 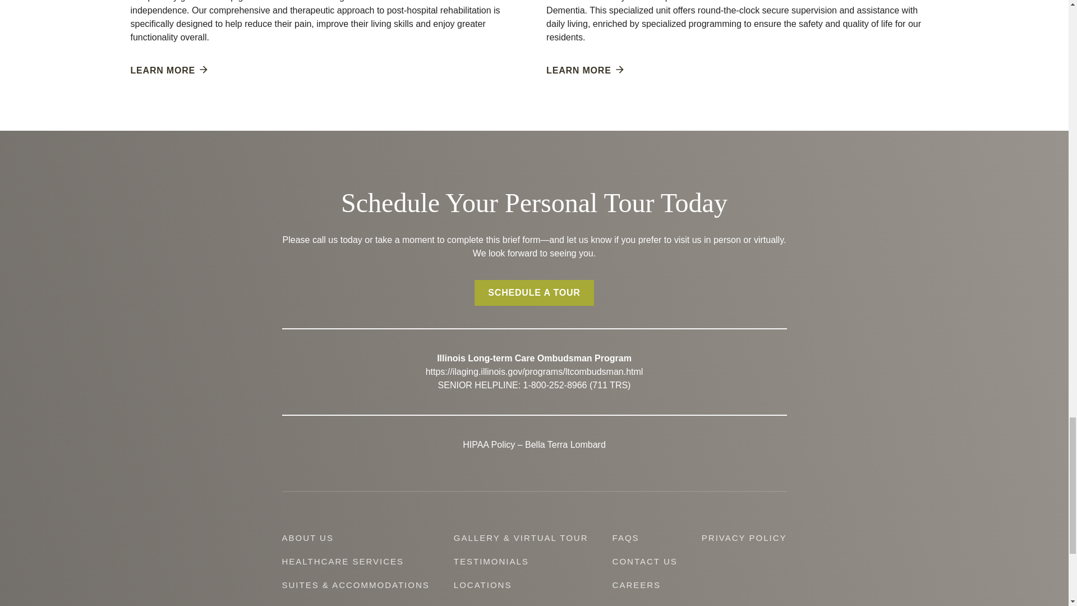 What do you see at coordinates (307, 538) in the screenshot?
I see `ABOUT US` at bounding box center [307, 538].